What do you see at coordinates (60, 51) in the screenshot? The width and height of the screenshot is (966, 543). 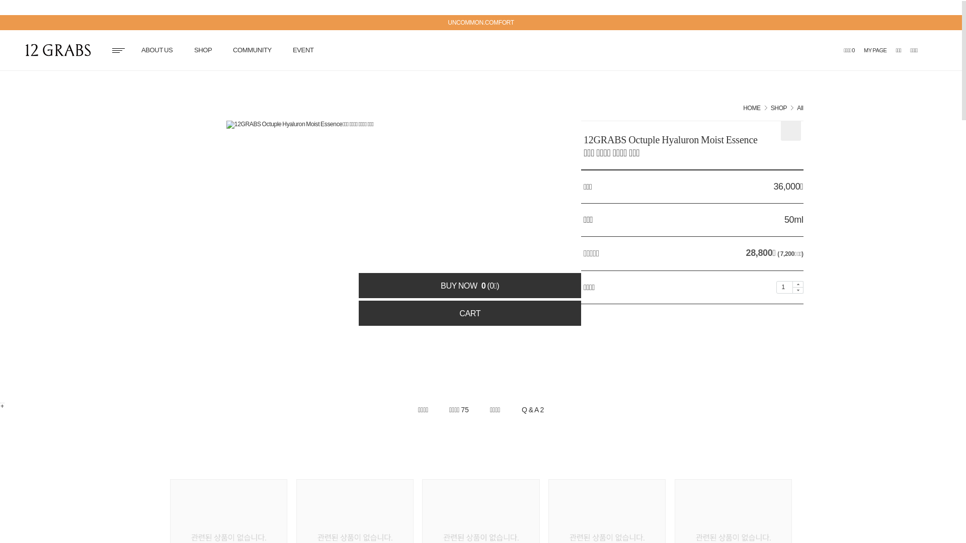 I see ` ` at bounding box center [60, 51].